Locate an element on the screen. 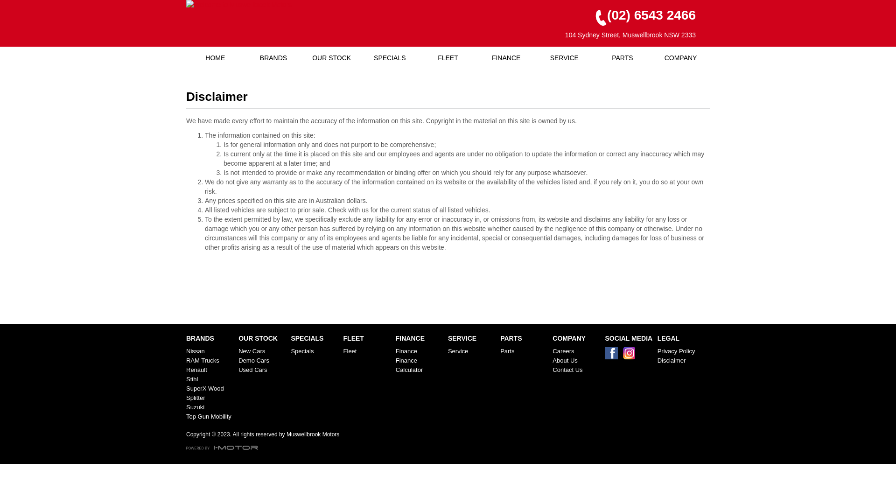 The width and height of the screenshot is (896, 504). Parts is located at coordinates (525, 351).